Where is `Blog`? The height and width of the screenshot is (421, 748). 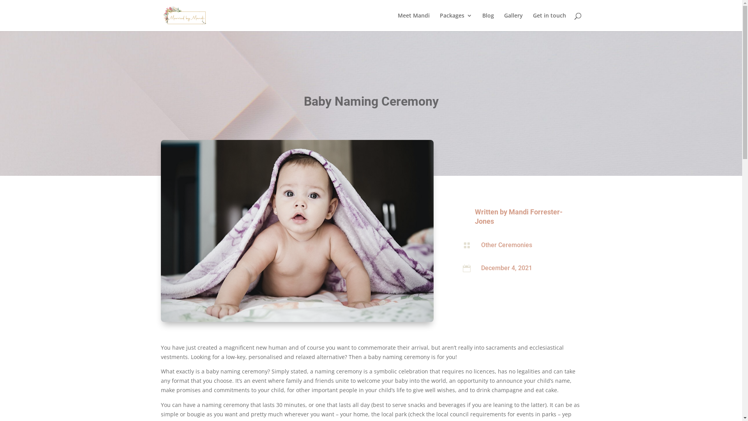 Blog is located at coordinates (488, 22).